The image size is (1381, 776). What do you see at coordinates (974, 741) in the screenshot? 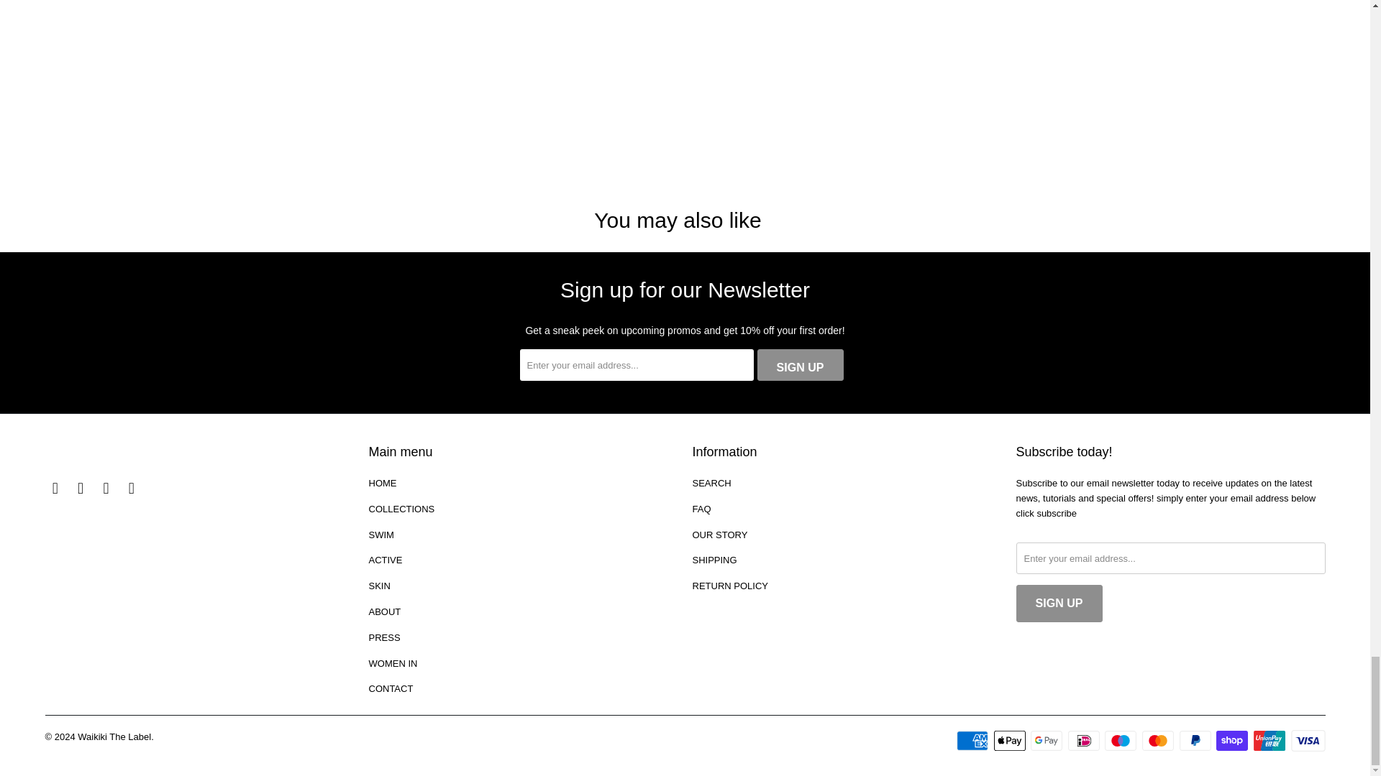
I see `American Express` at bounding box center [974, 741].